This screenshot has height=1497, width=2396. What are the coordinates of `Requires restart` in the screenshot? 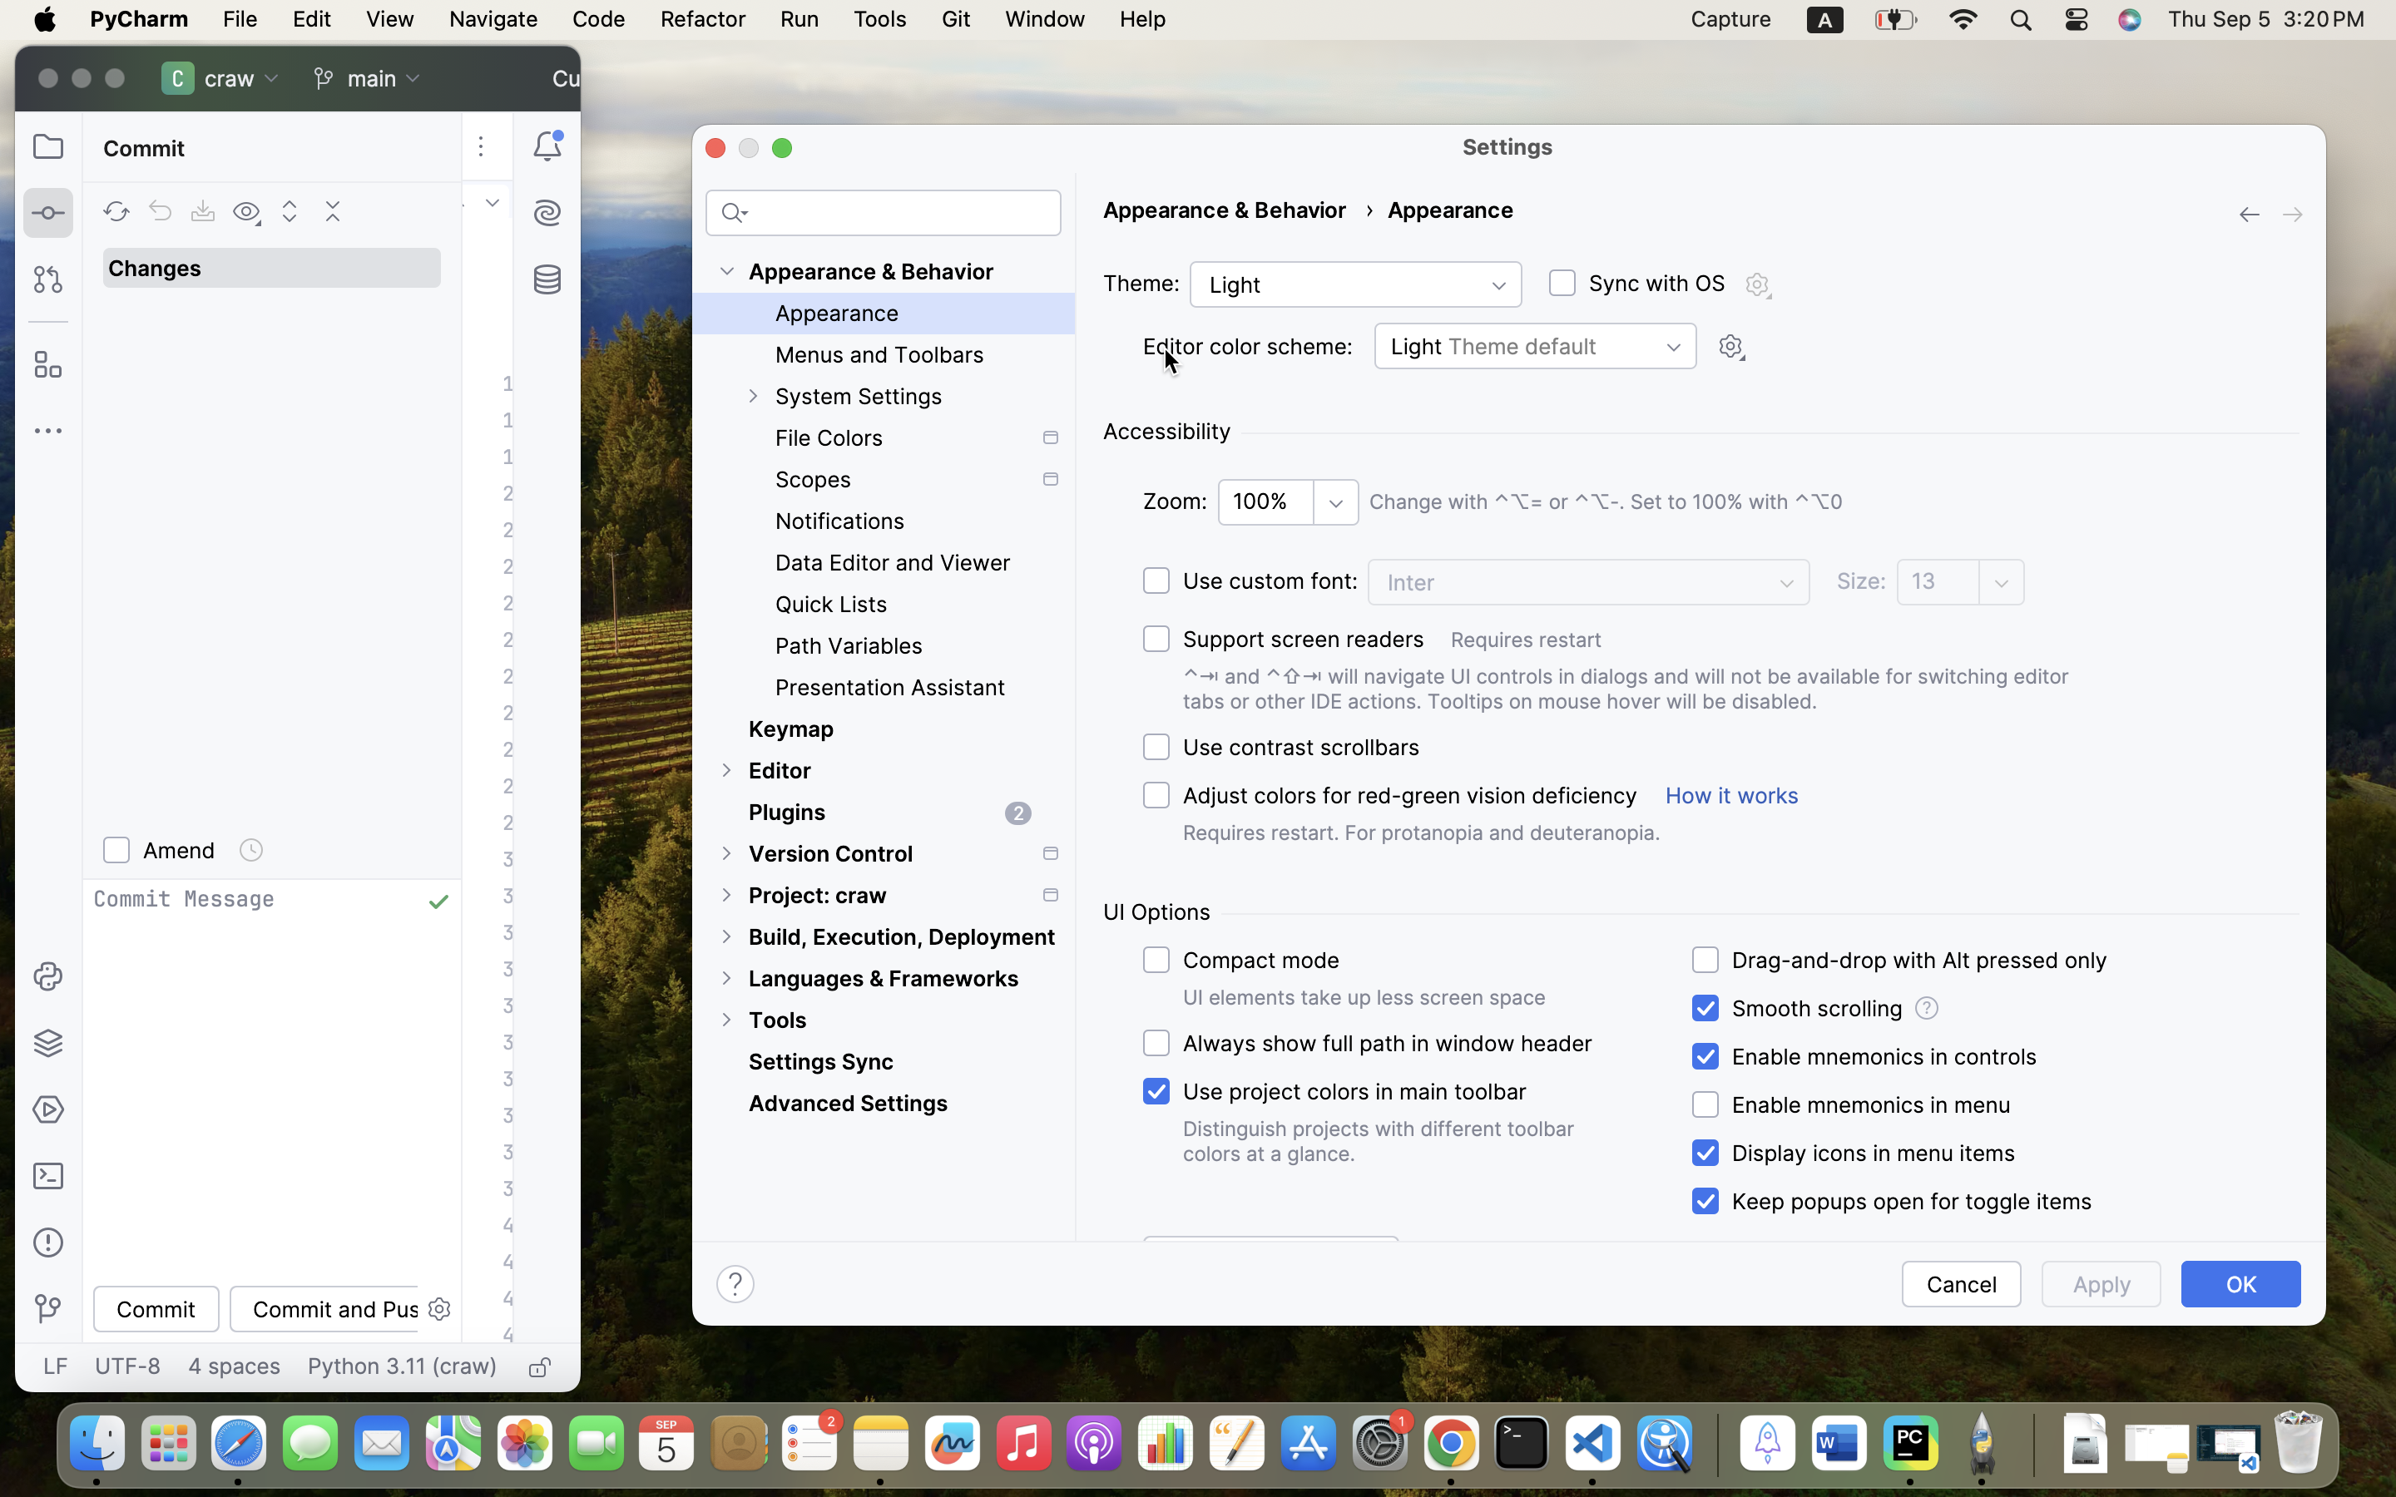 It's located at (1875, 640).